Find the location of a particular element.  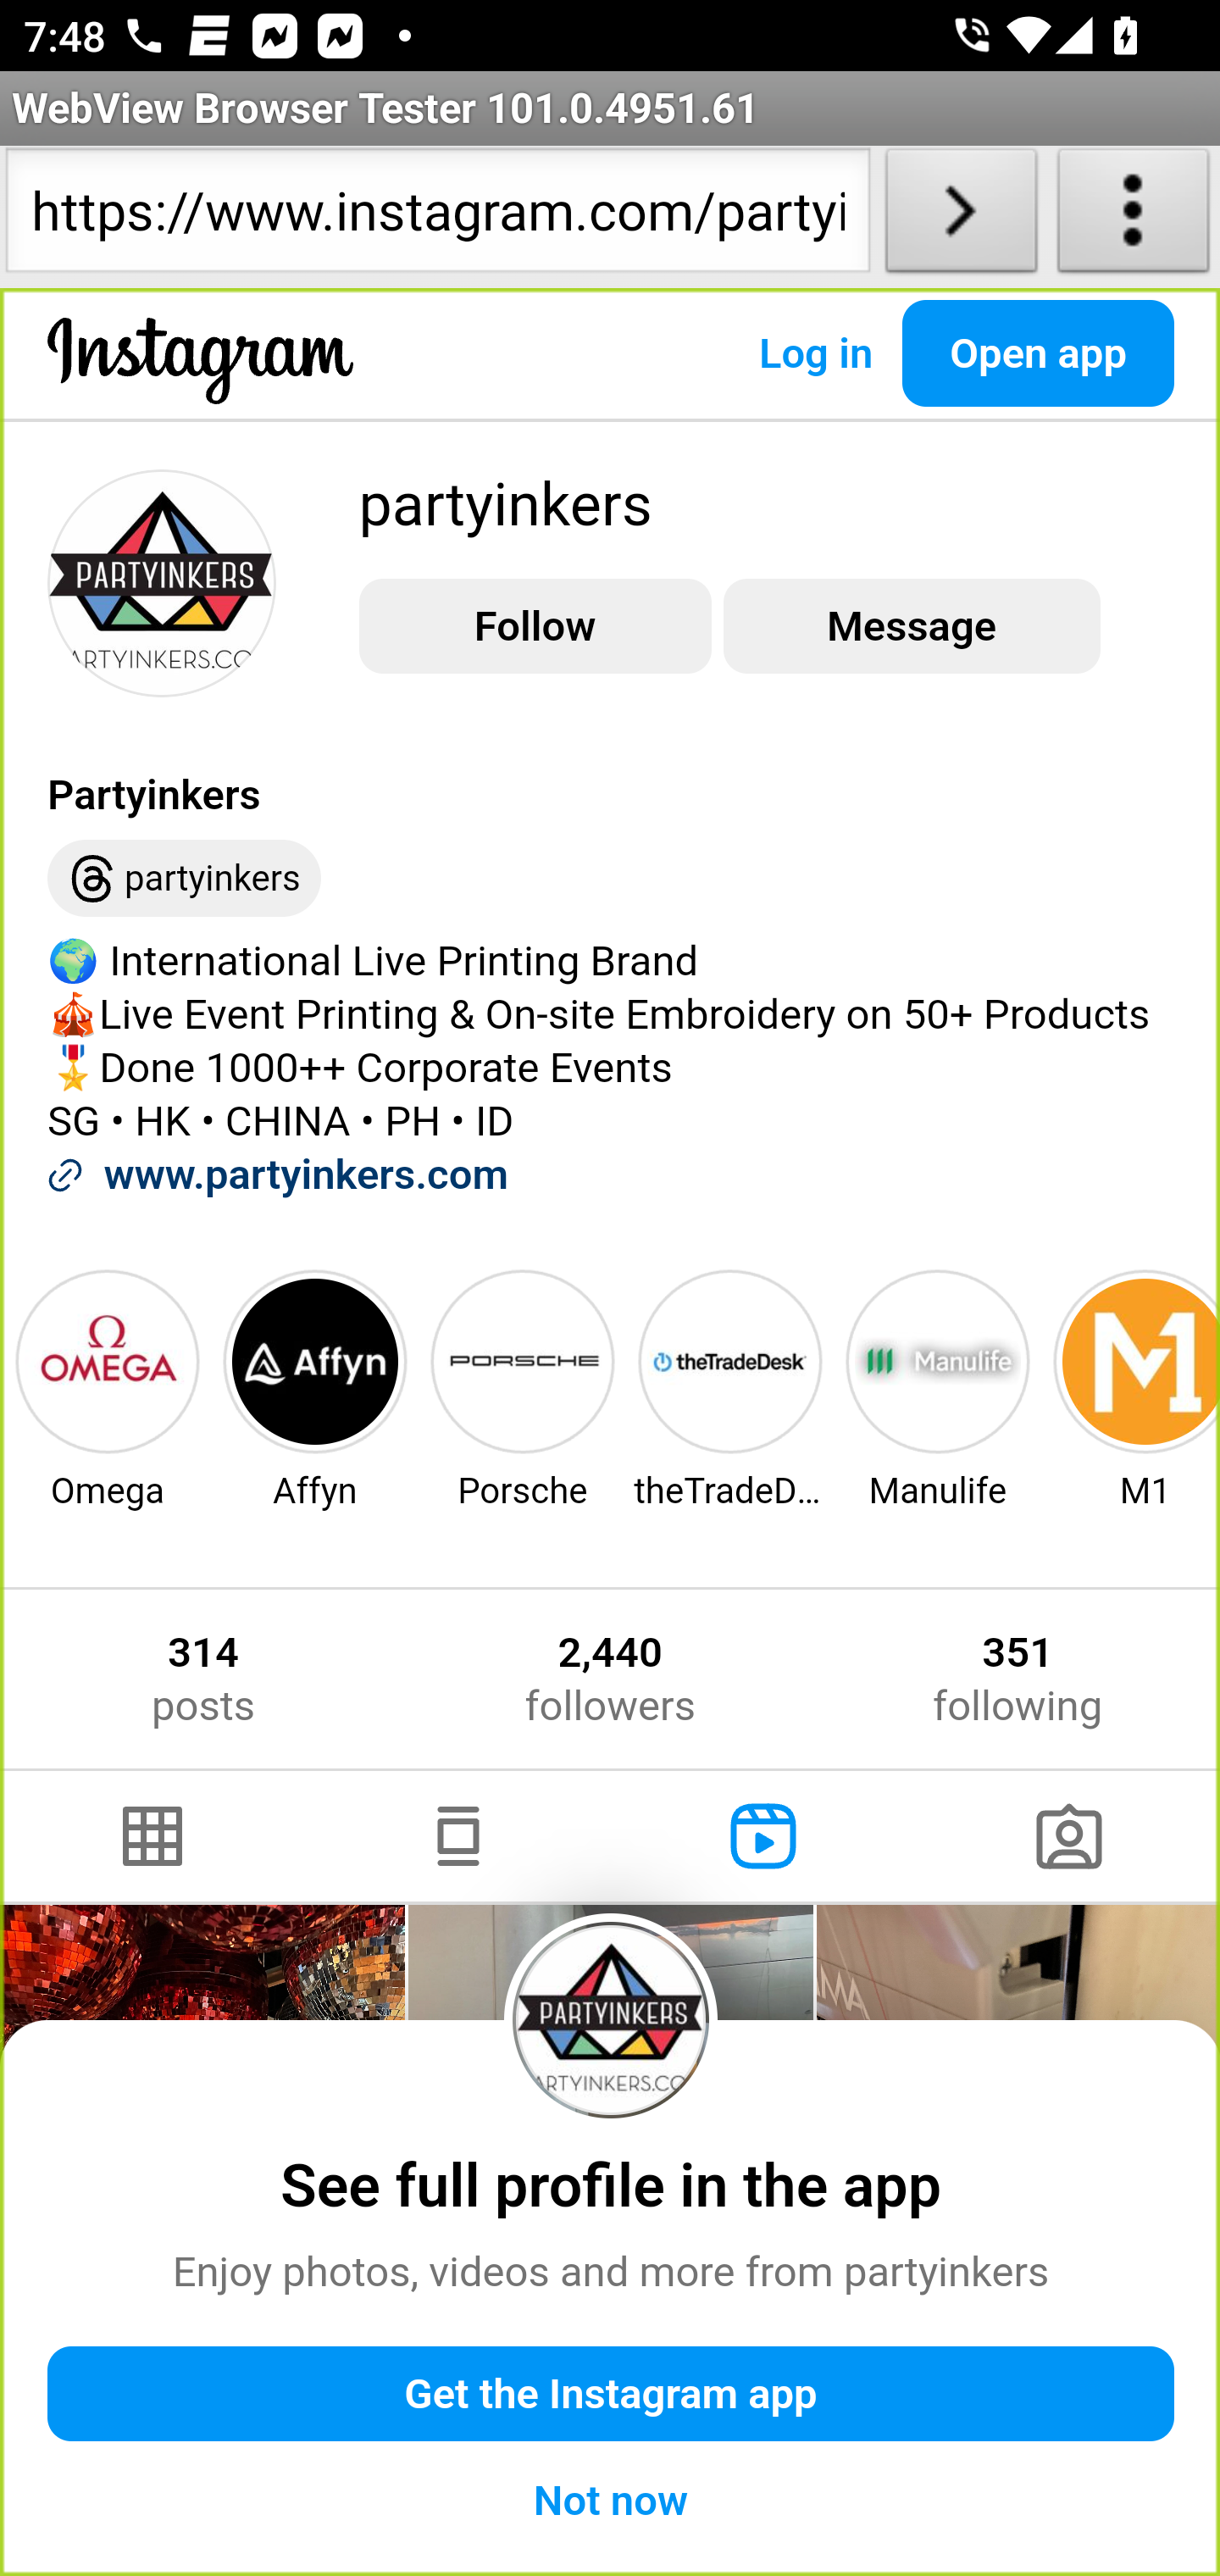

Posts is located at coordinates (154, 1836).